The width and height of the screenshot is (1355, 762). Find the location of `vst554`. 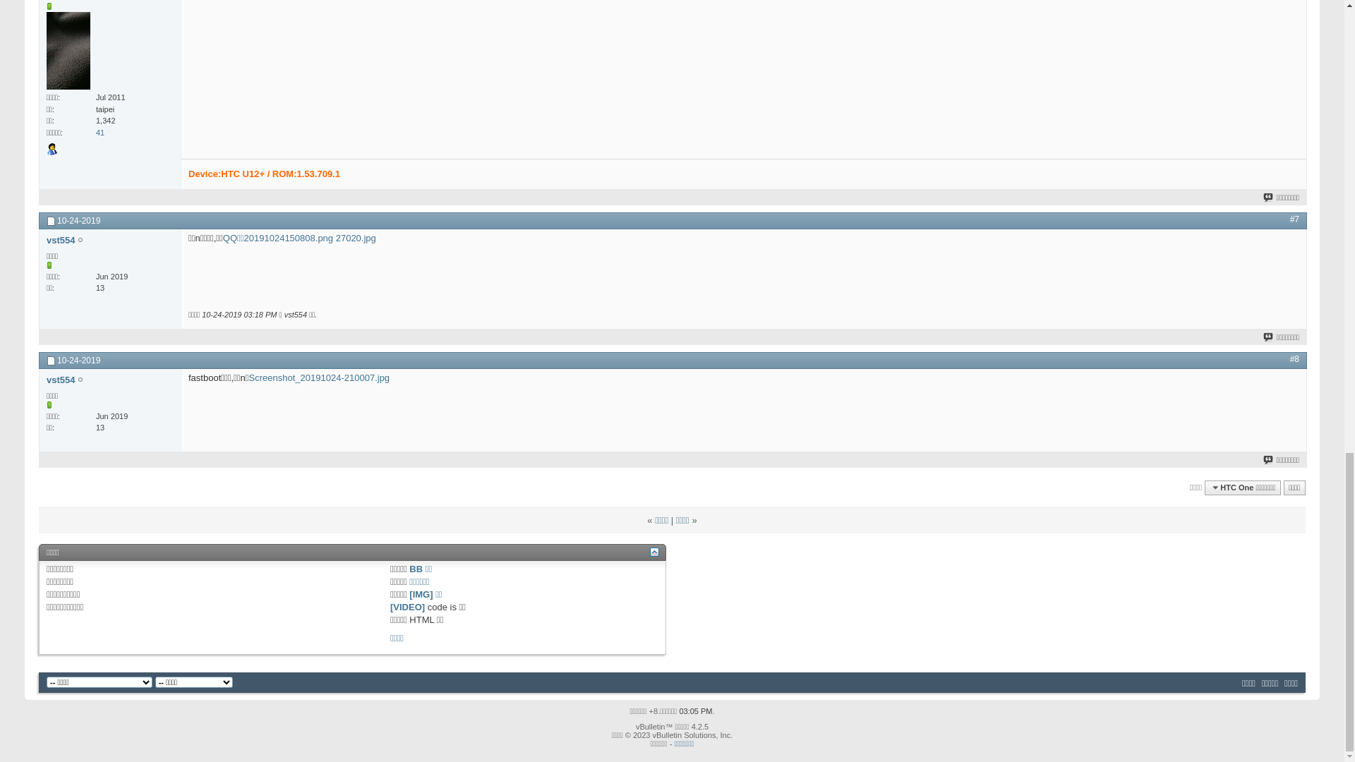

vst554 is located at coordinates (61, 593).